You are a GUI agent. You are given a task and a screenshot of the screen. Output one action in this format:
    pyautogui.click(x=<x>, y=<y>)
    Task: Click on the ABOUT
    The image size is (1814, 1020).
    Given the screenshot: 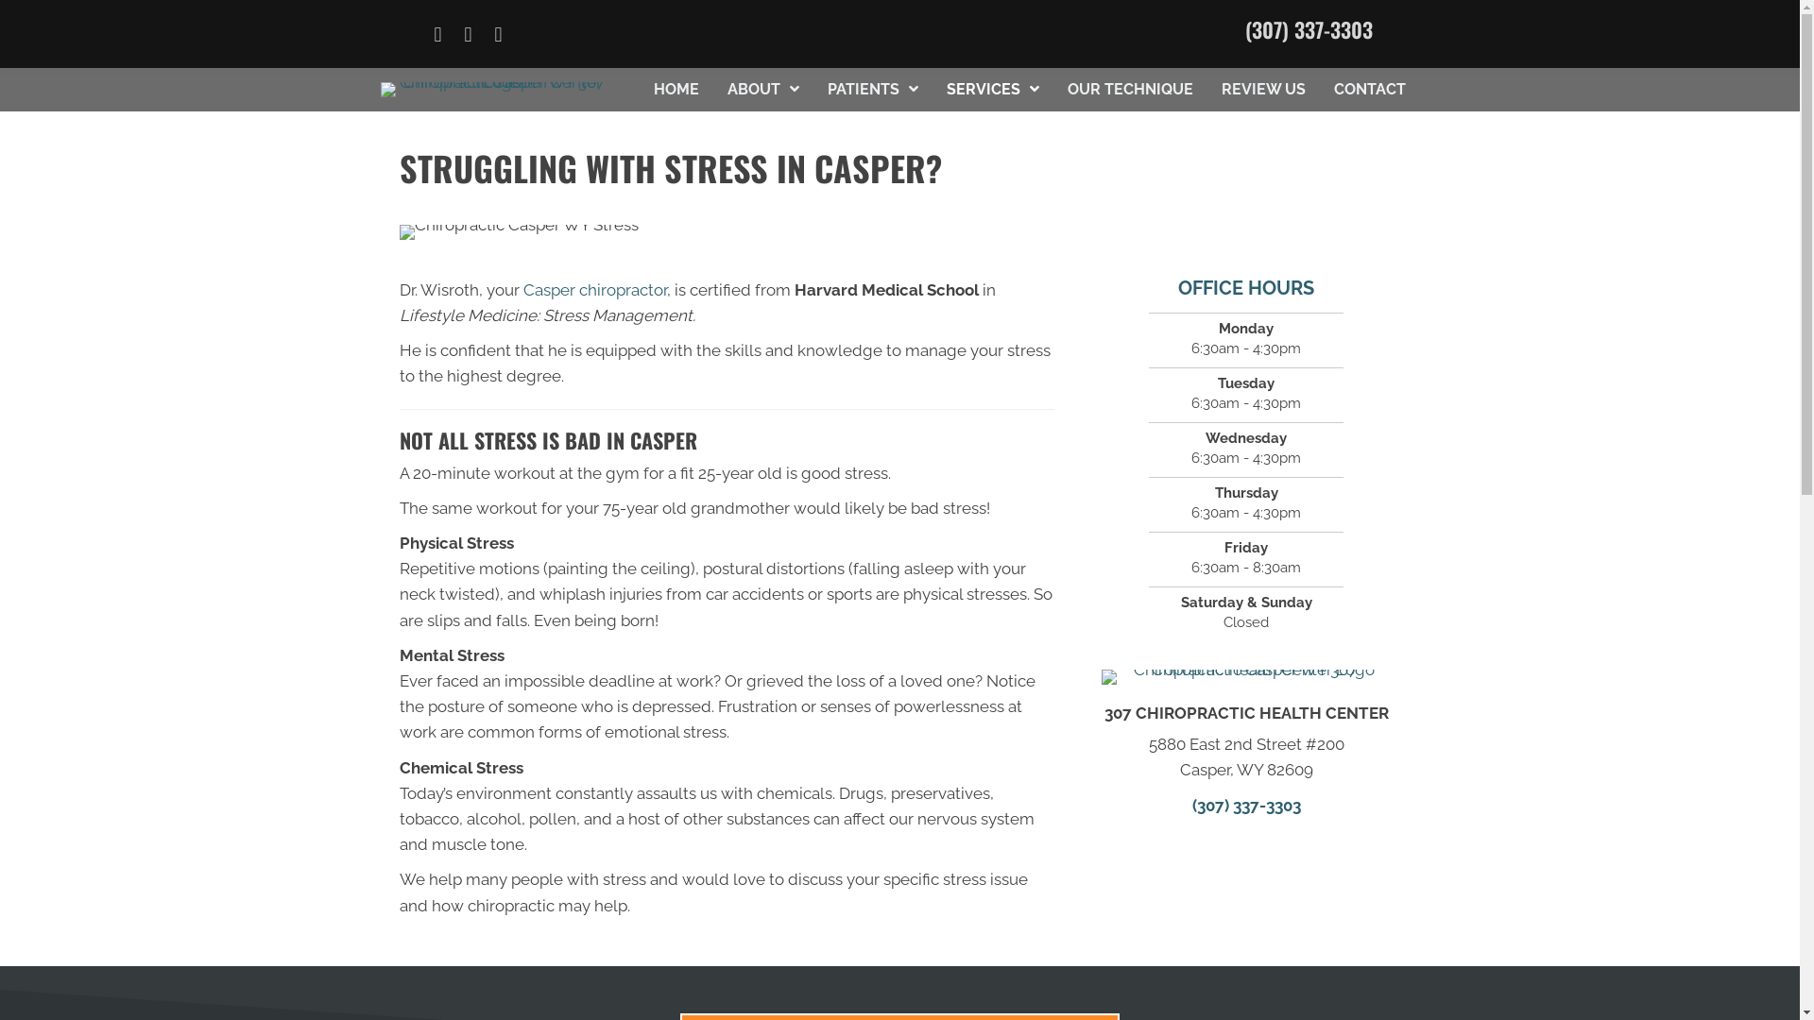 What is the action you would take?
    pyautogui.click(x=763, y=90)
    